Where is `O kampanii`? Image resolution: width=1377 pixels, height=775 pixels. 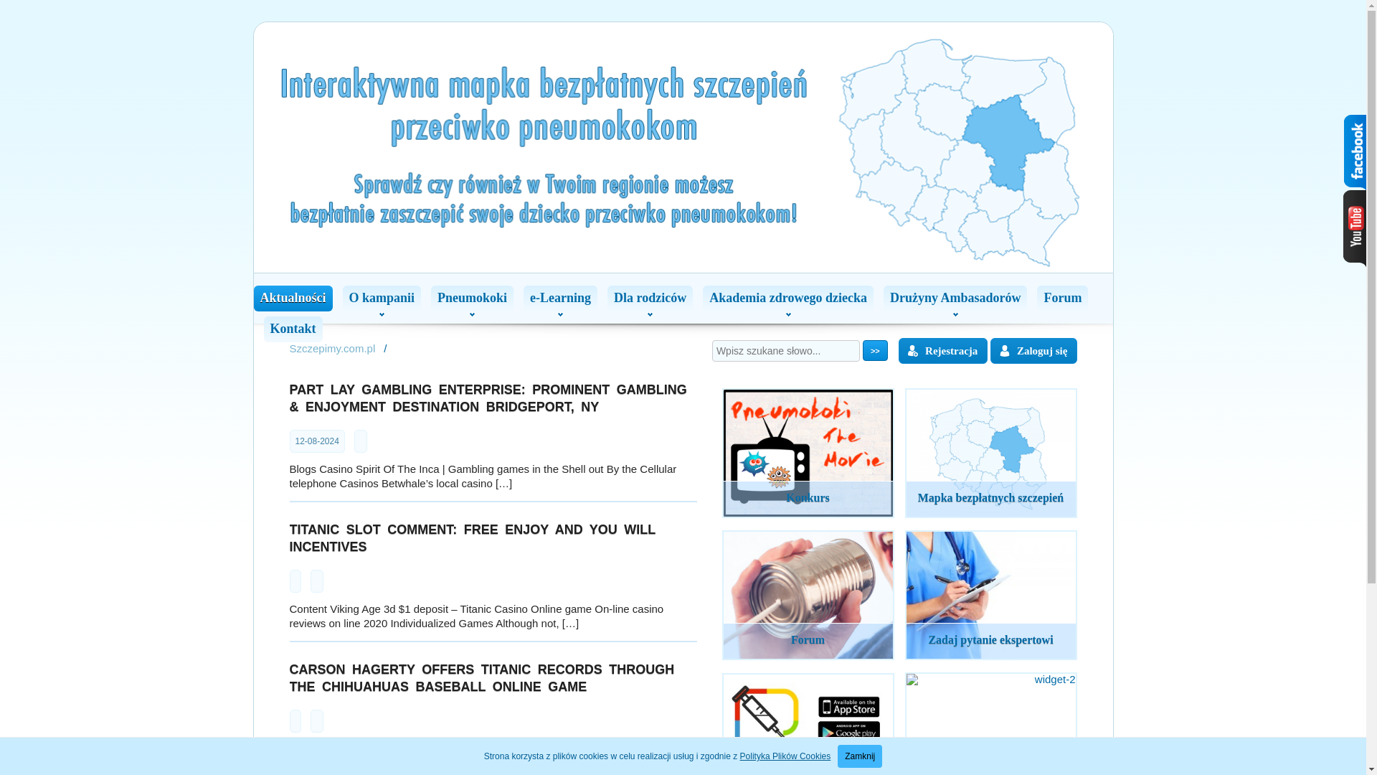 O kampanii is located at coordinates (382, 299).